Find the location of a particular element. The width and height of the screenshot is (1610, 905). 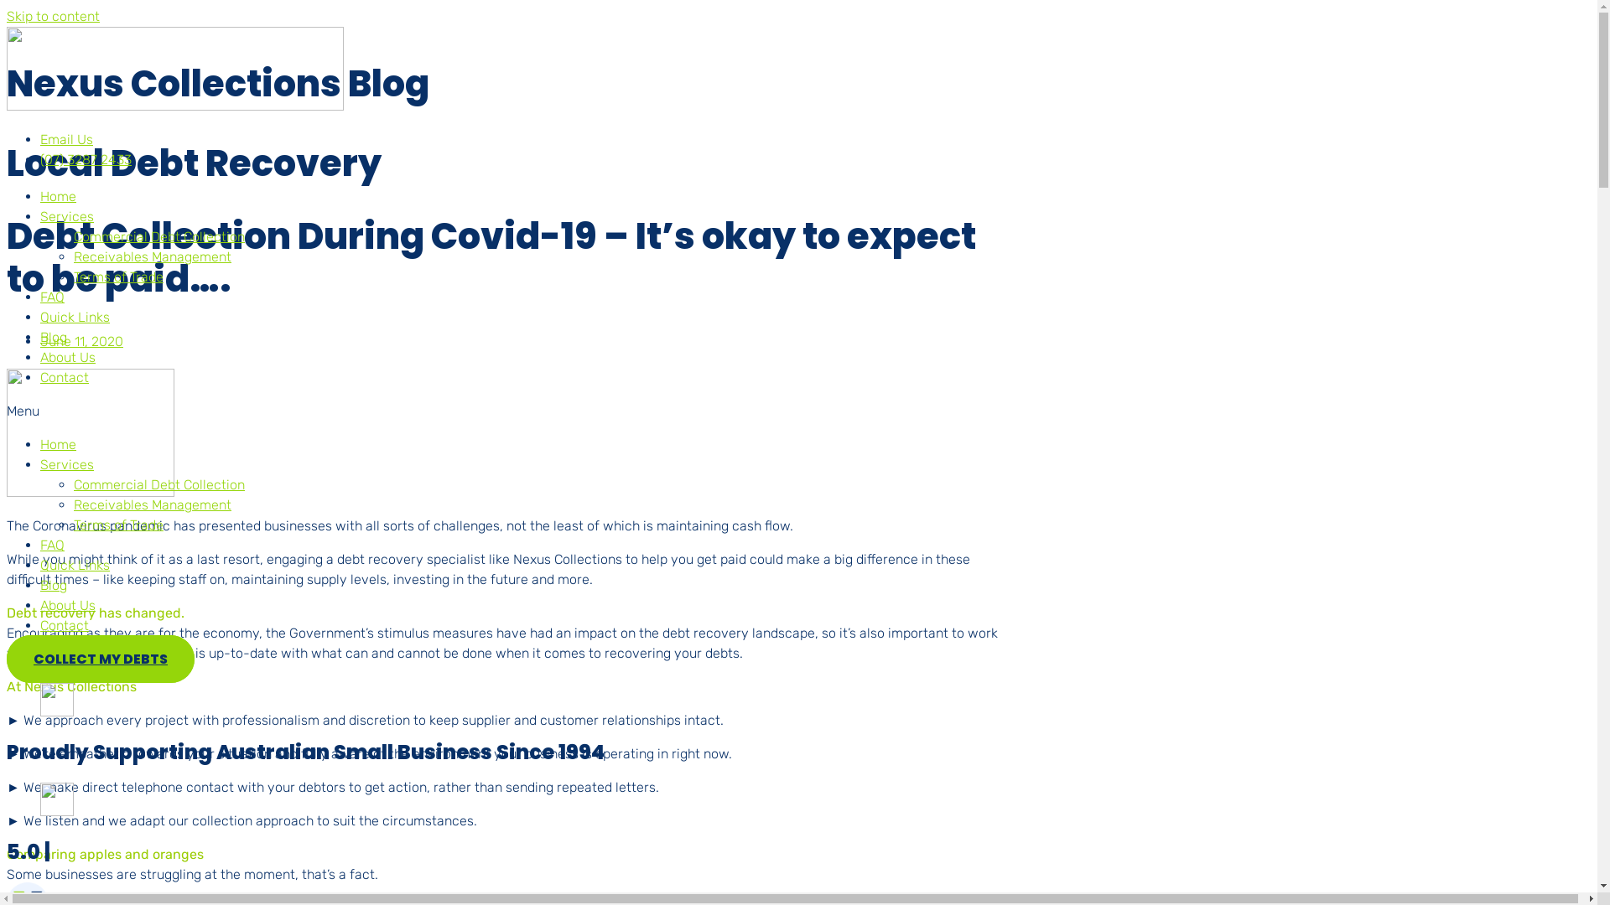

Terms of Trade is located at coordinates (119, 277).